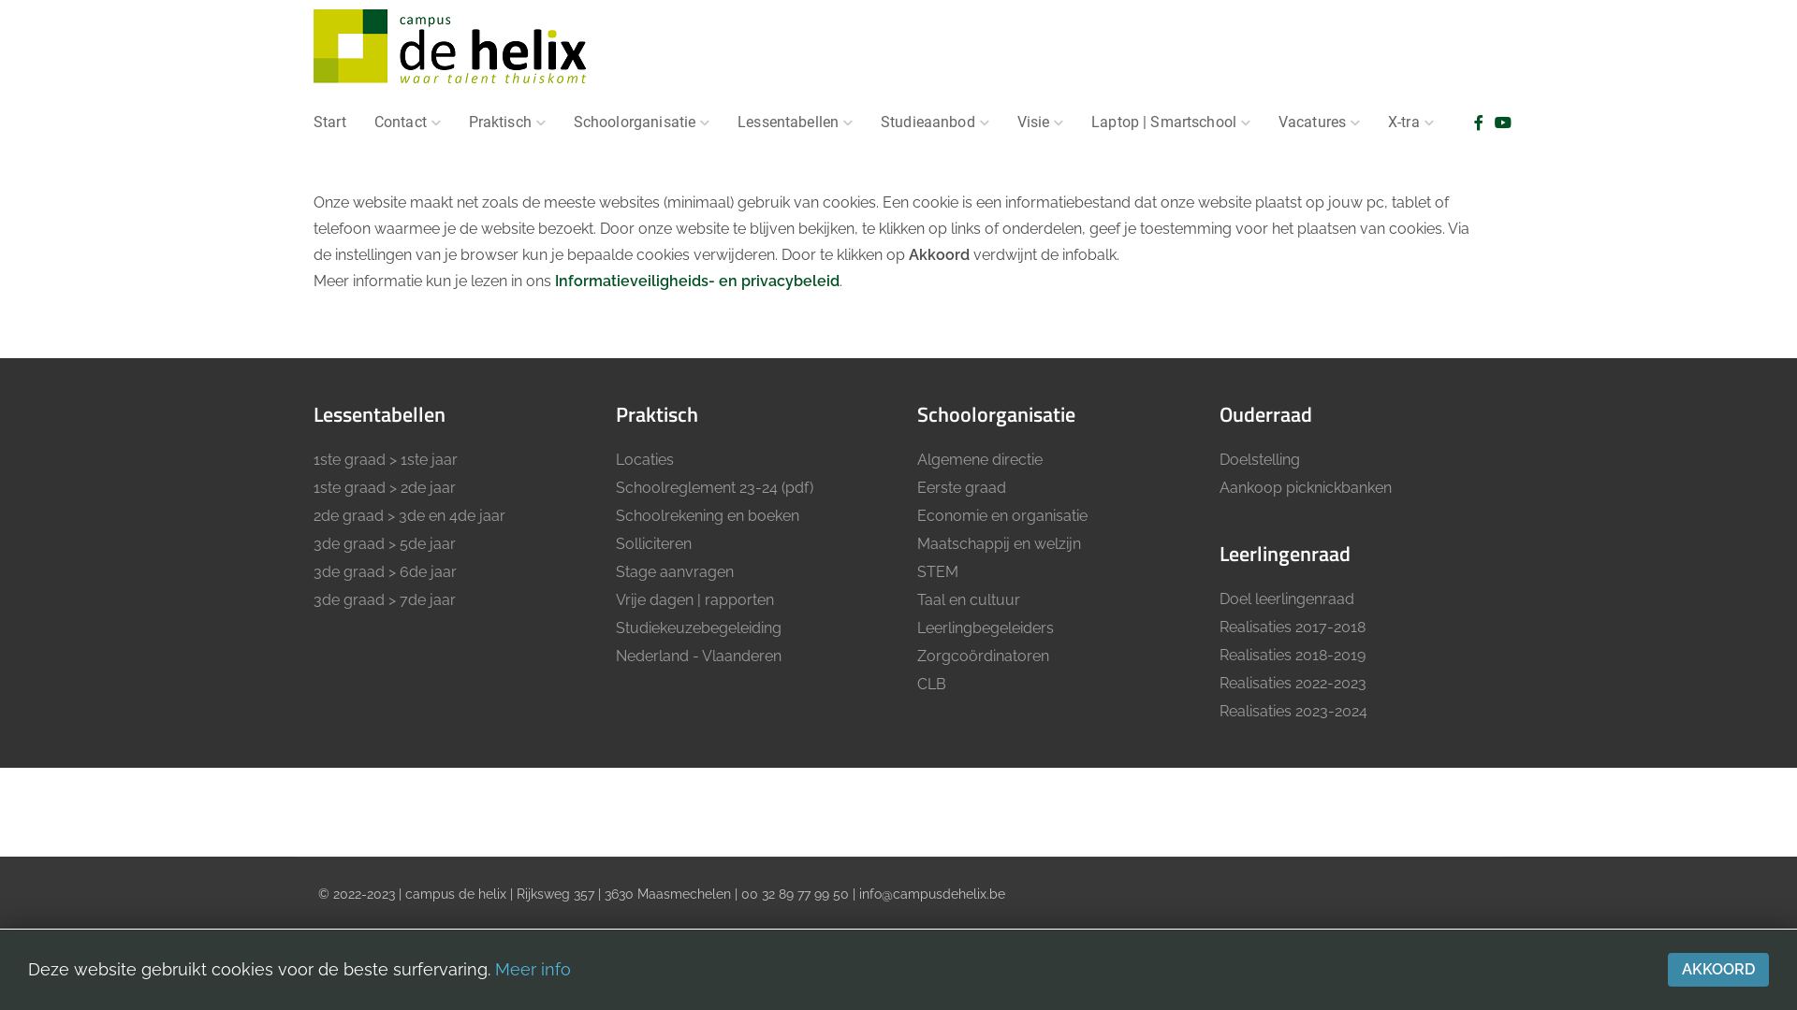 The image size is (1797, 1010). I want to click on 3de graad > 5de jaar, so click(446, 544).